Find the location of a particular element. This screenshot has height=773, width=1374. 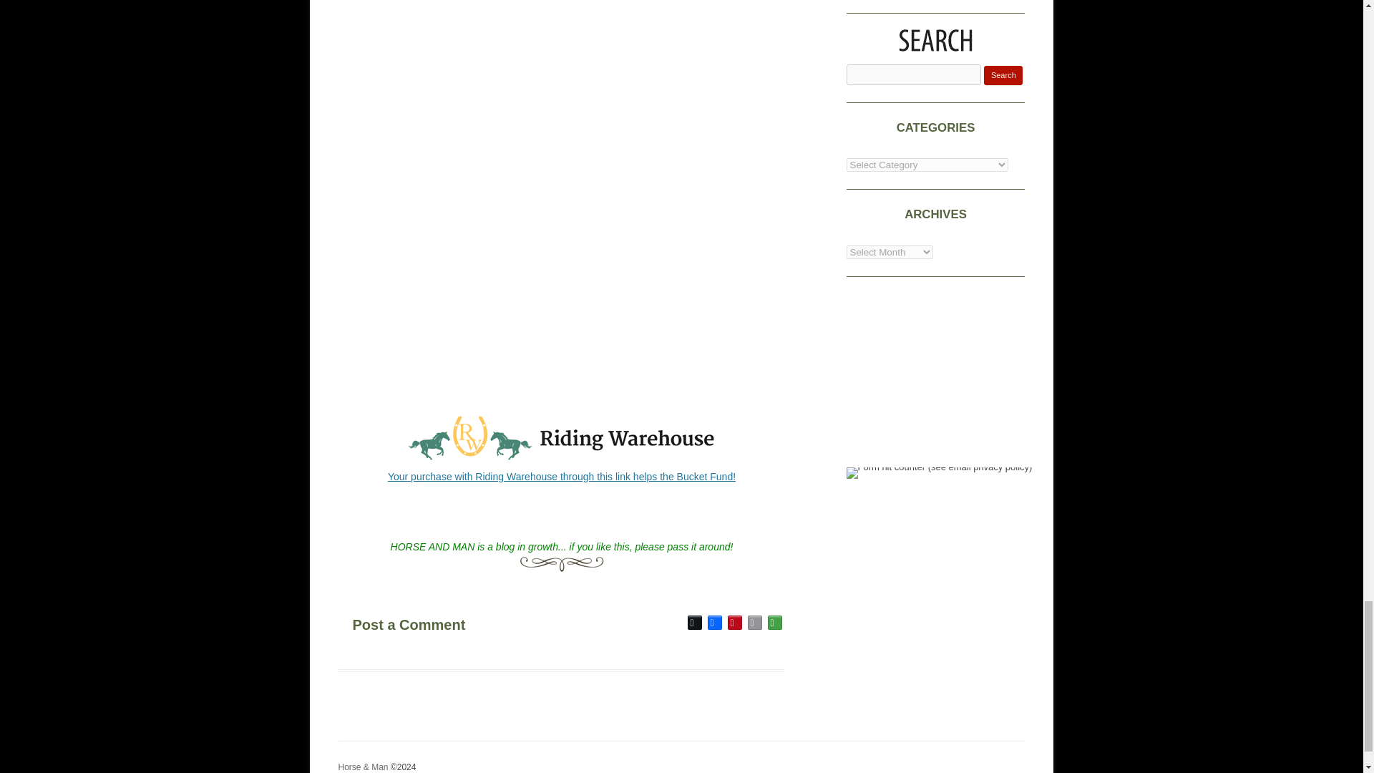

Pinterest is located at coordinates (734, 623).